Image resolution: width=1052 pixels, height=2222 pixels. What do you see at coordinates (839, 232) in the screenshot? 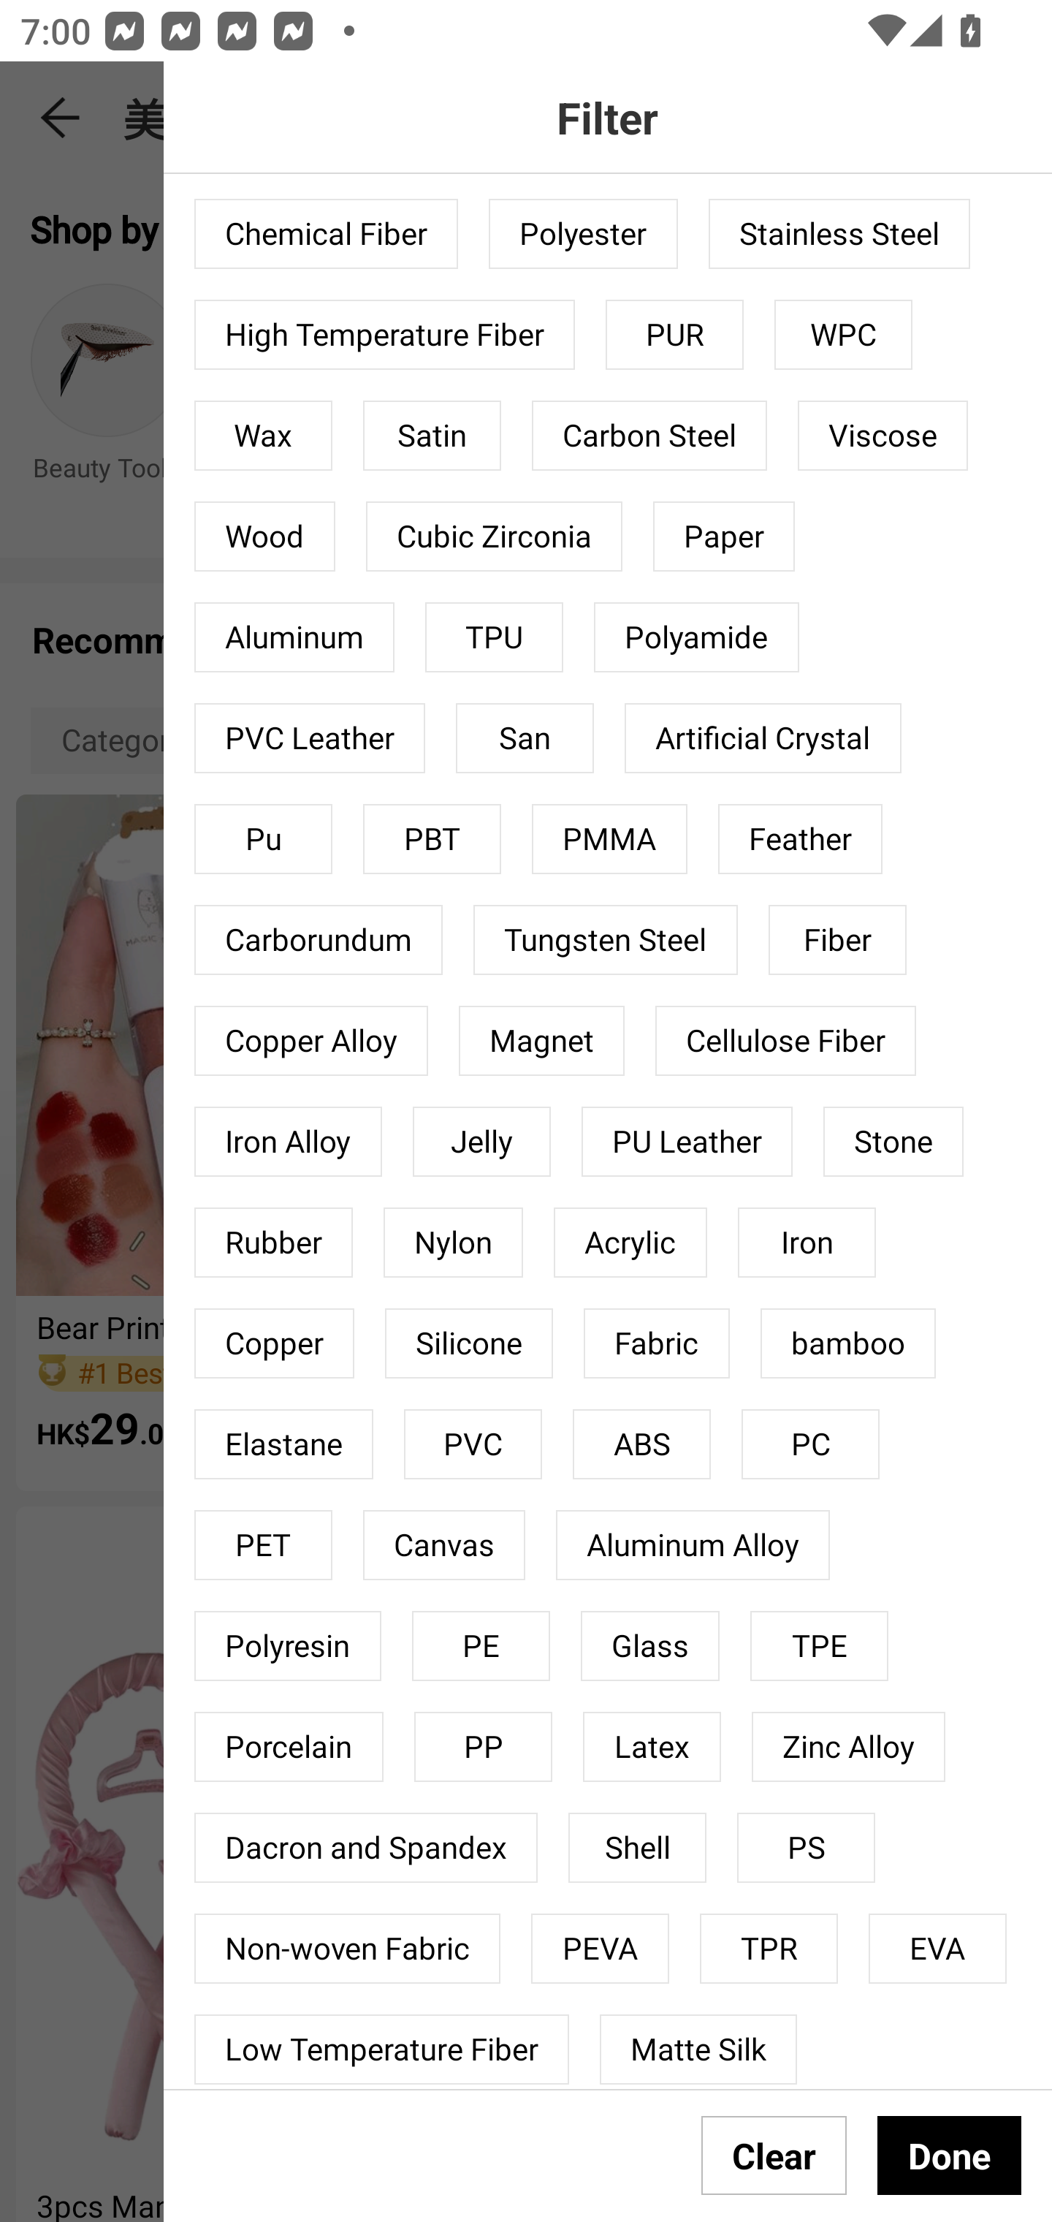
I see `Stainless Steel` at bounding box center [839, 232].